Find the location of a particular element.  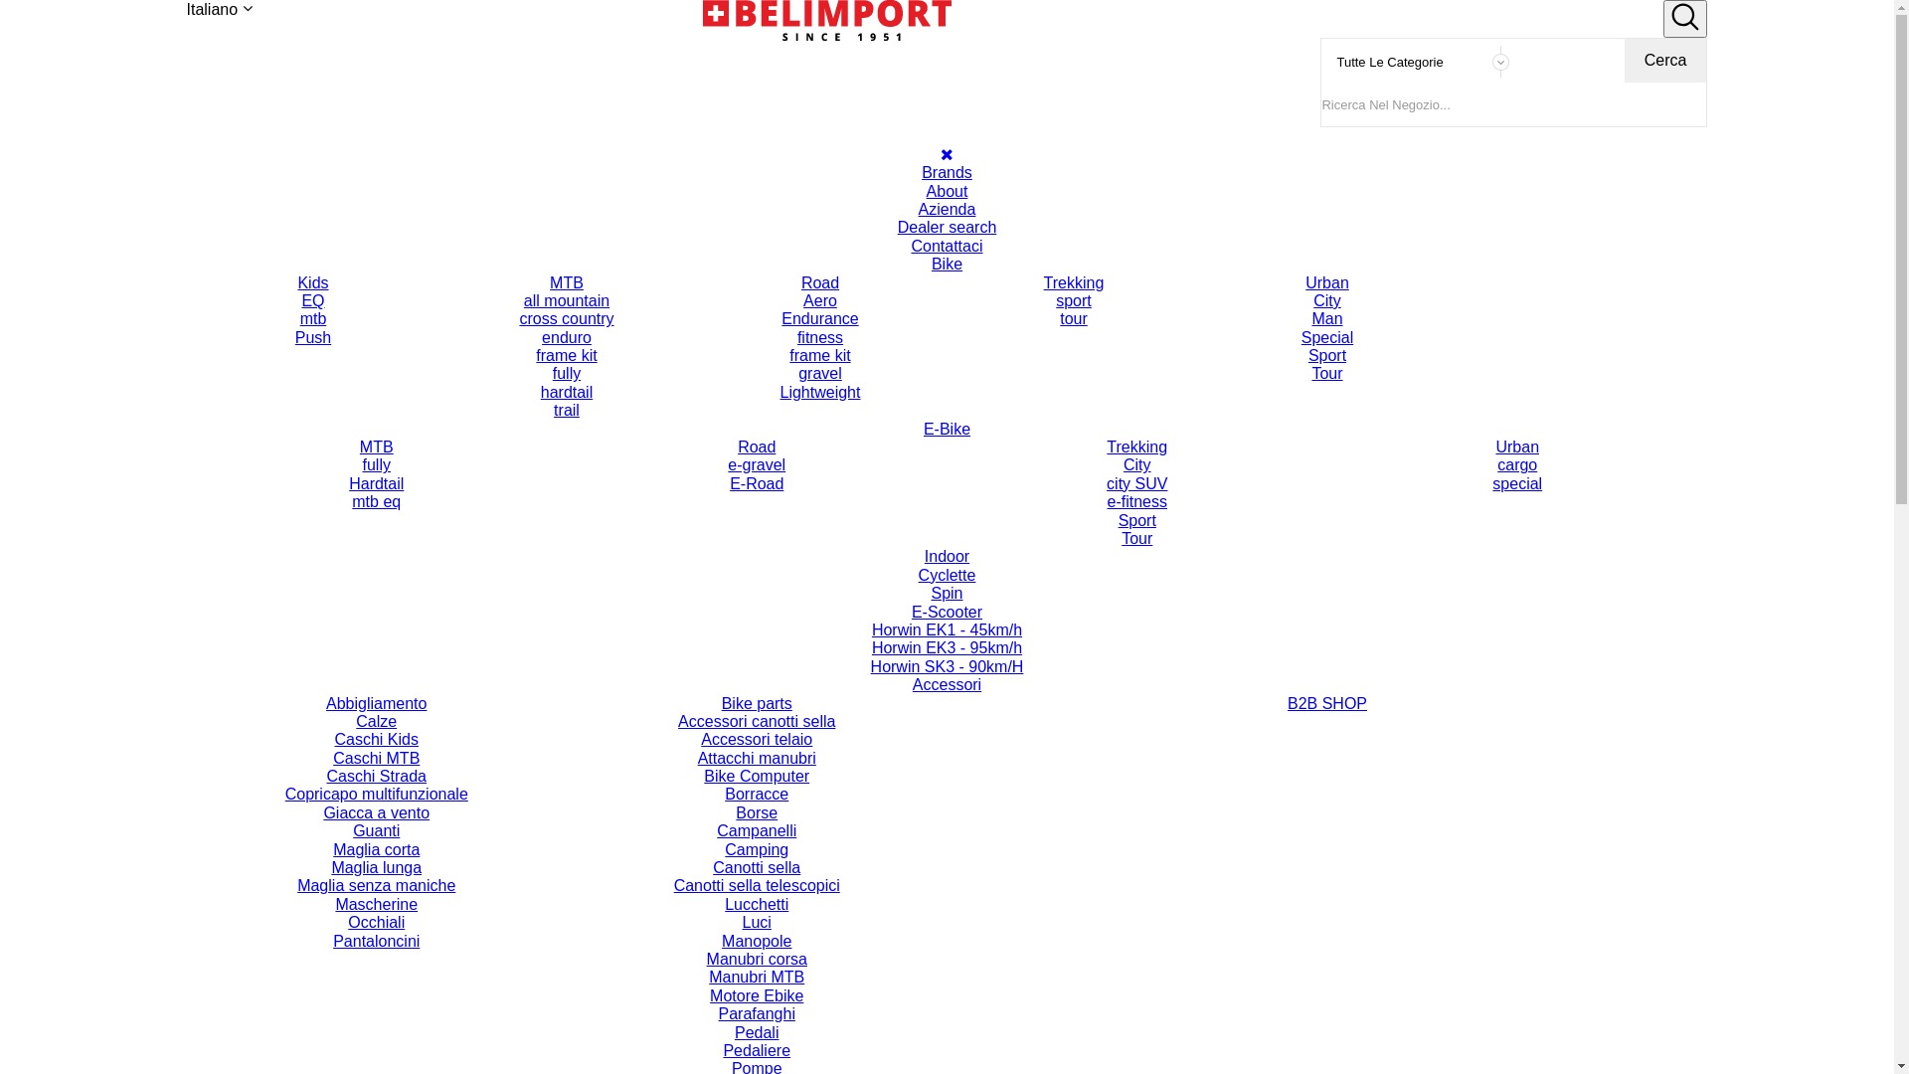

Maglia corta is located at coordinates (376, 850).